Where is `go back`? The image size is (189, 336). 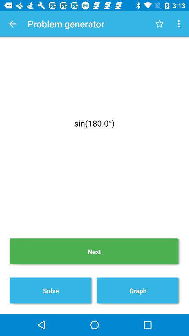
go back is located at coordinates (13, 24).